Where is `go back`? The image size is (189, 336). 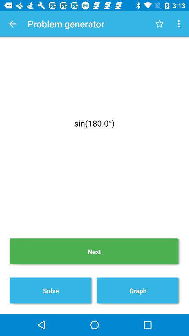
go back is located at coordinates (13, 24).